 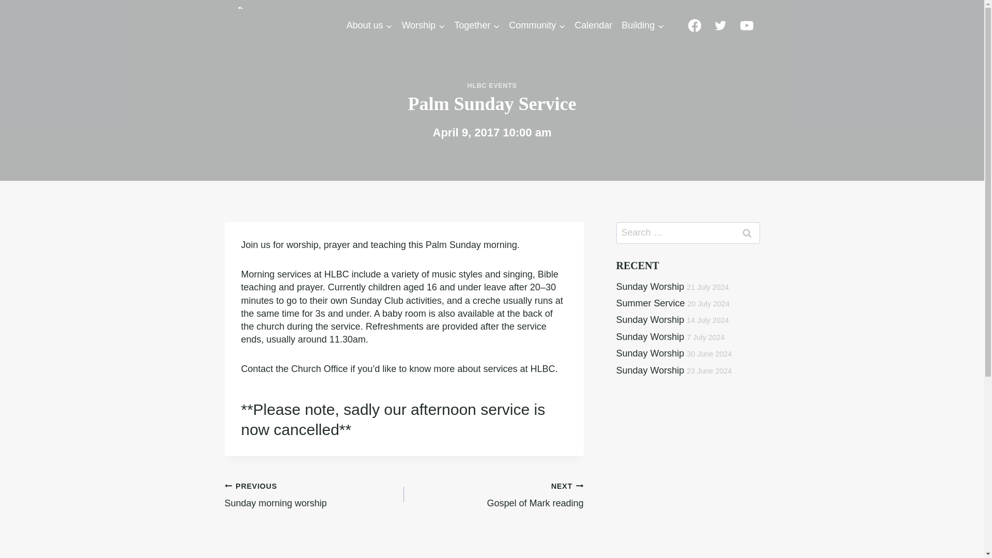 What do you see at coordinates (536, 26) in the screenshot?
I see `Community` at bounding box center [536, 26].